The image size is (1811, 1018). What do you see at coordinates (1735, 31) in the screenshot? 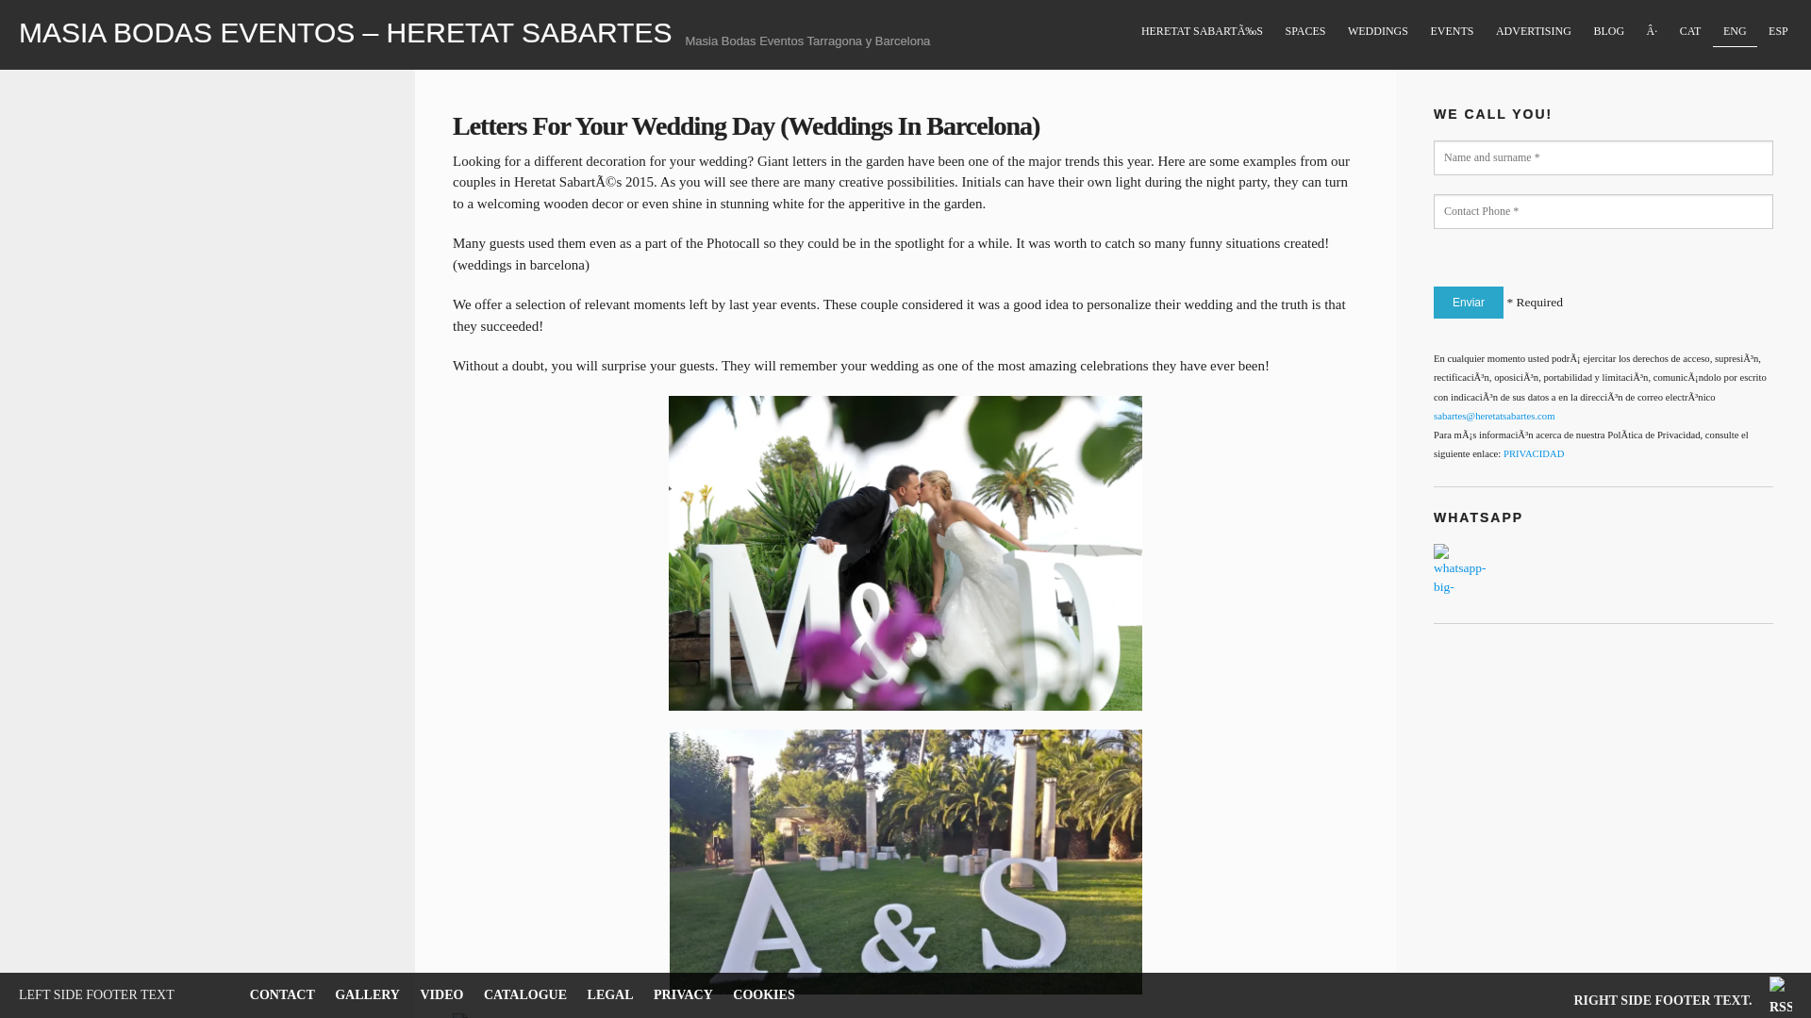
I see `ENG` at bounding box center [1735, 31].